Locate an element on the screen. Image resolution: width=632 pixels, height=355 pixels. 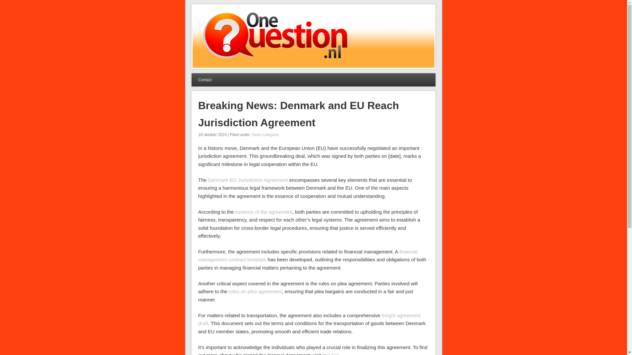
financial management contract template is located at coordinates (307, 256).